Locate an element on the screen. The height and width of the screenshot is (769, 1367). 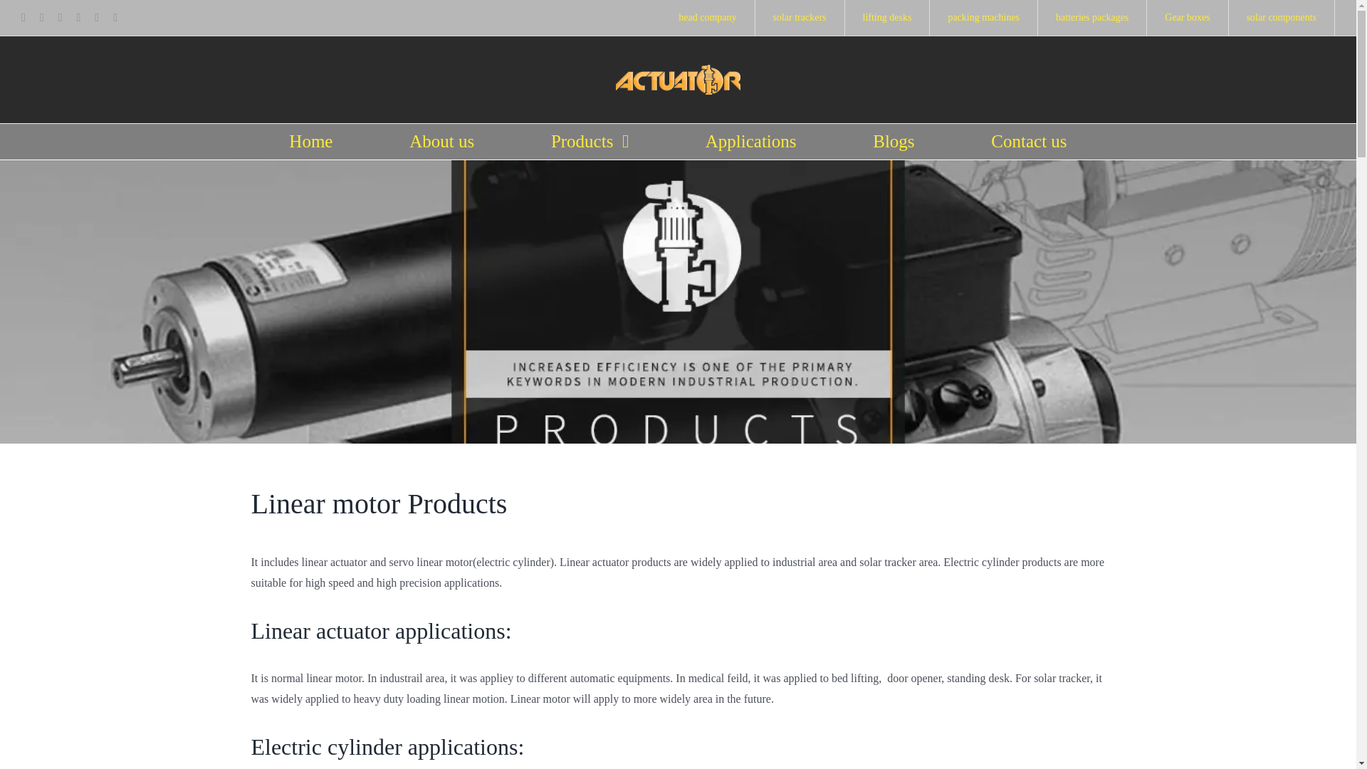
batteries packages is located at coordinates (1092, 17).